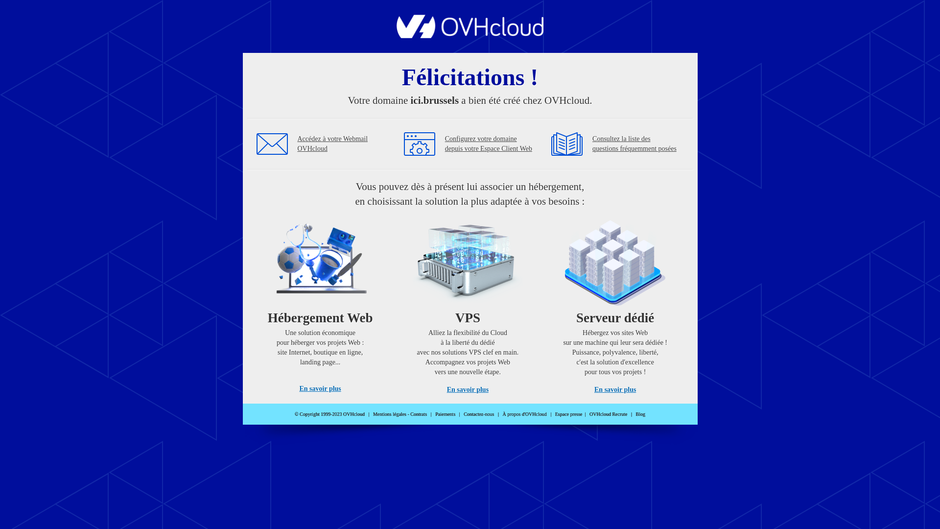 The height and width of the screenshot is (529, 940). I want to click on VPS, so click(468, 304).